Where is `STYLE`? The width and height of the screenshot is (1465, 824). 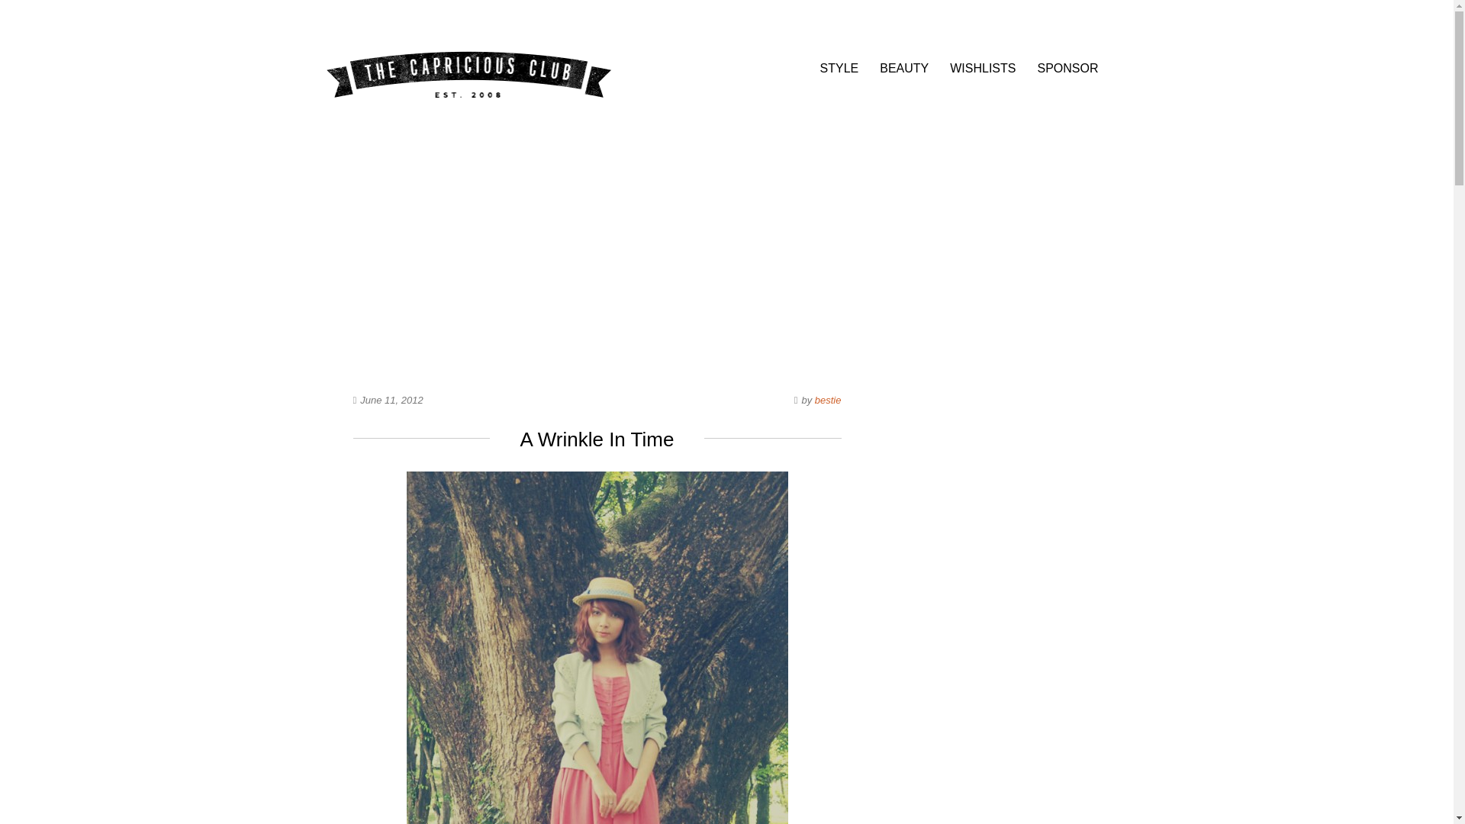
STYLE is located at coordinates (839, 69).